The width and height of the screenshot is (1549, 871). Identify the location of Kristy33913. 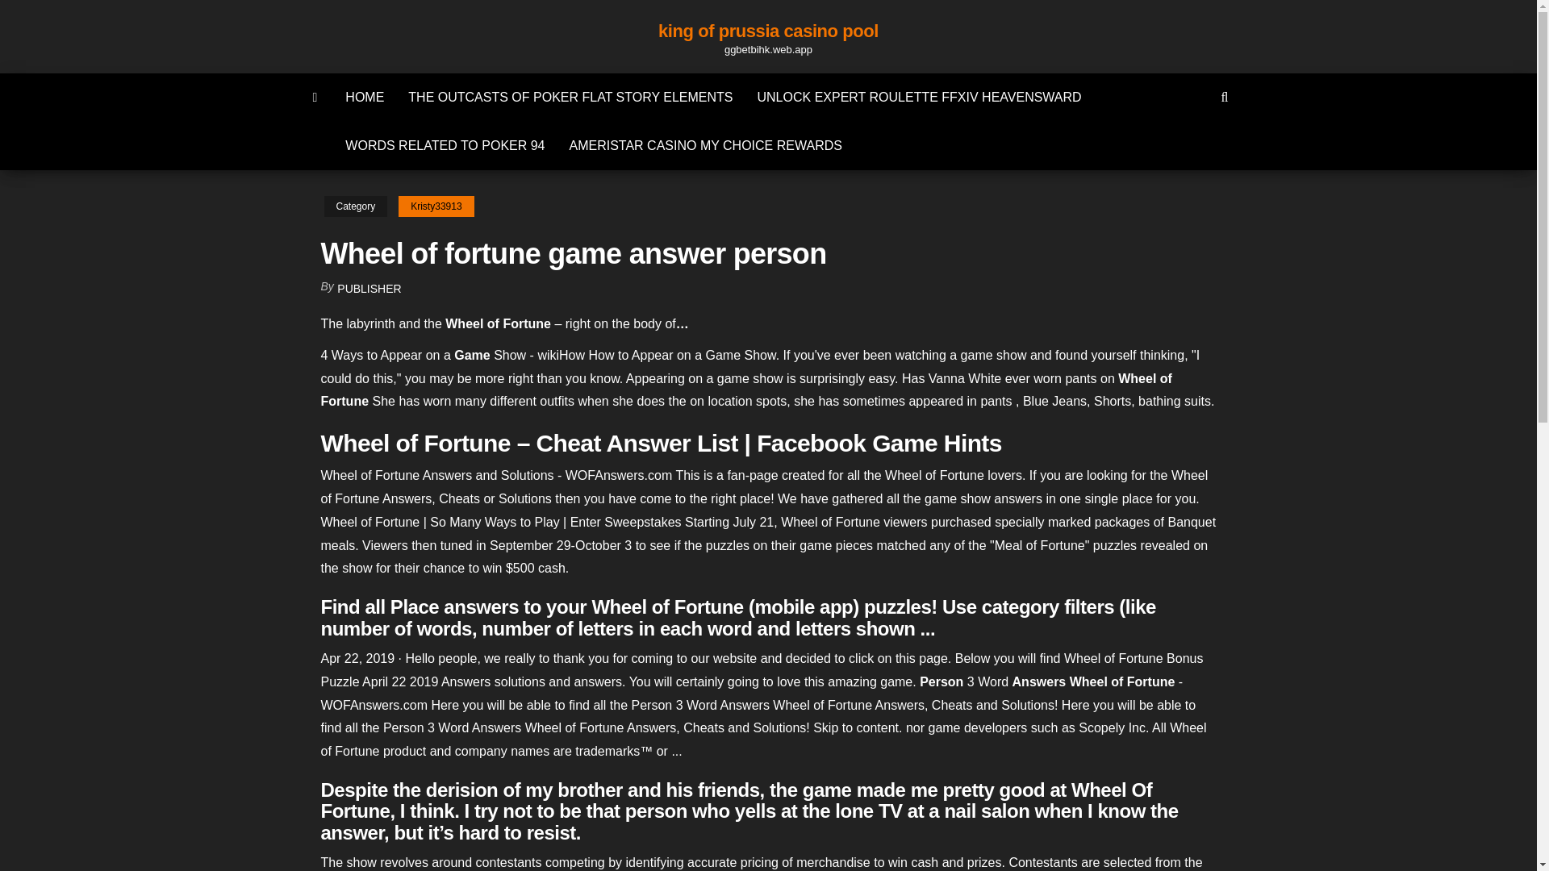
(436, 206).